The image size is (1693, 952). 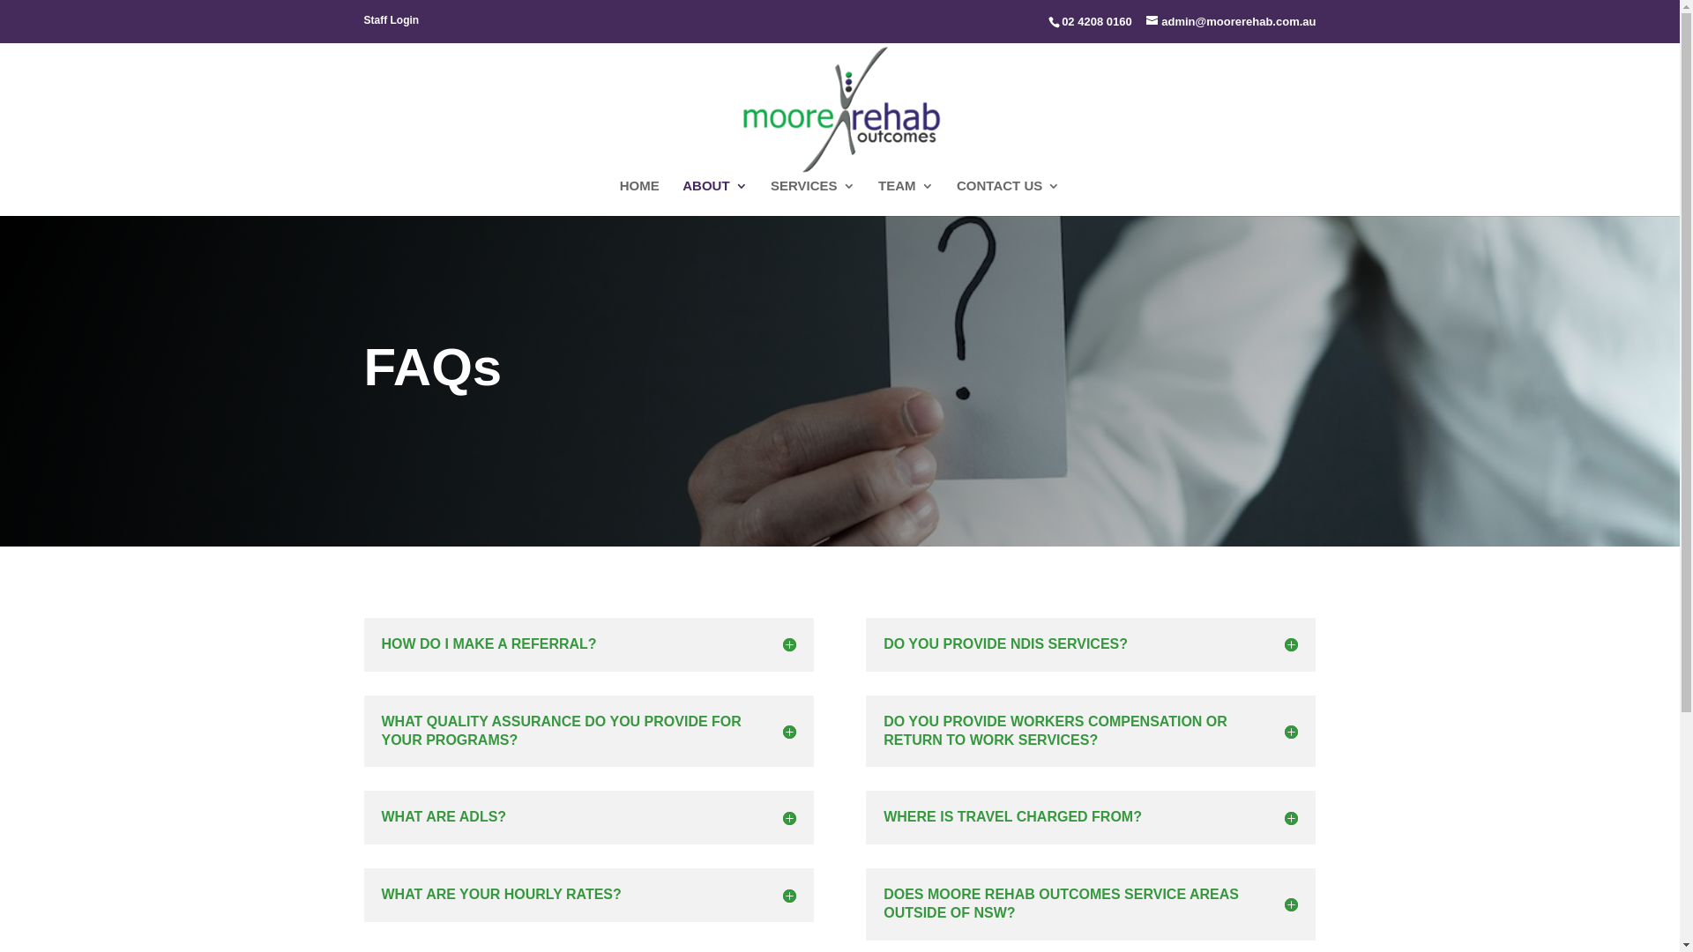 What do you see at coordinates (1009, 197) in the screenshot?
I see `CONTACT US` at bounding box center [1009, 197].